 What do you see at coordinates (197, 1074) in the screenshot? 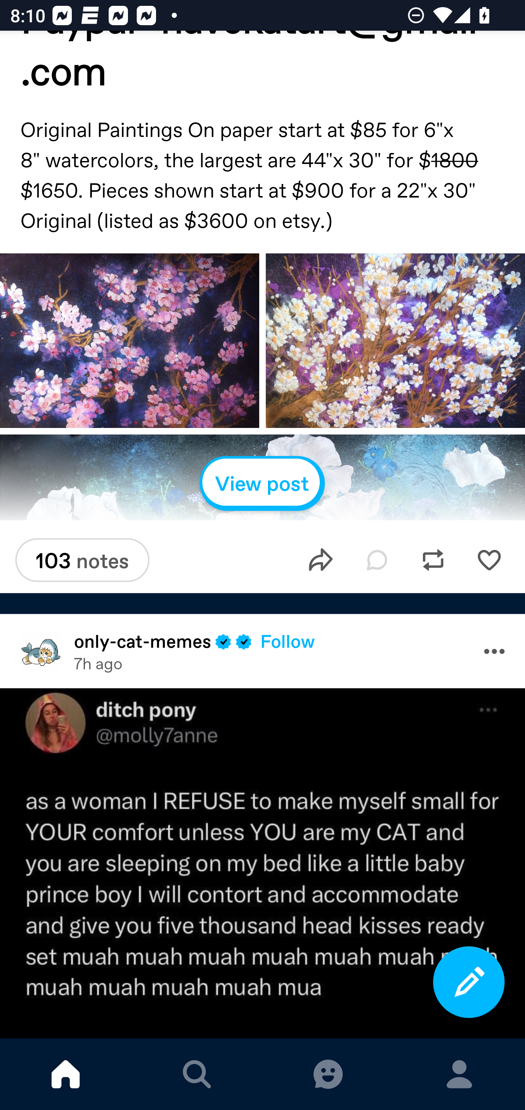
I see `EXPLORE` at bounding box center [197, 1074].